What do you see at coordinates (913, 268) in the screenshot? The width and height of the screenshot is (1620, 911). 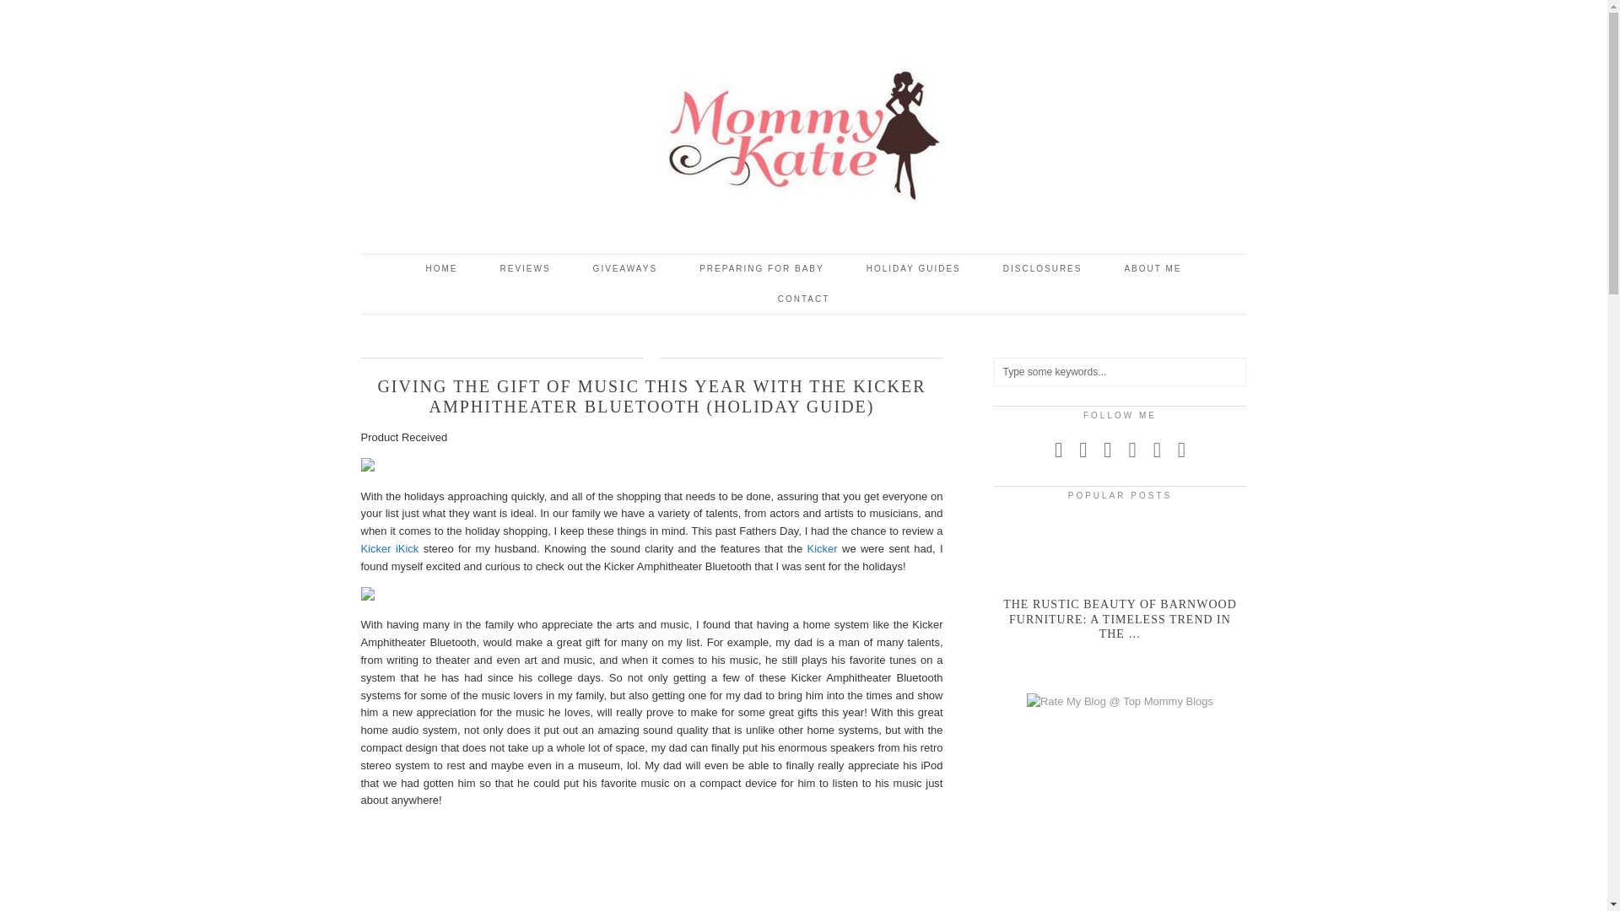 I see `HOLIDAY GUIDES` at bounding box center [913, 268].